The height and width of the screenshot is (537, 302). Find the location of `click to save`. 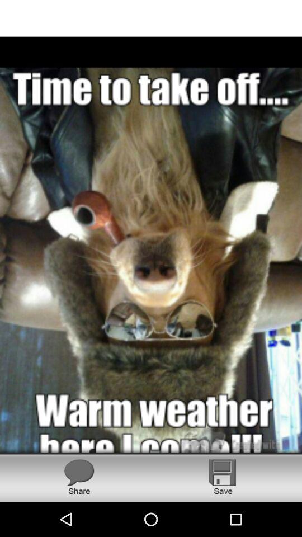

click to save is located at coordinates (223, 477).